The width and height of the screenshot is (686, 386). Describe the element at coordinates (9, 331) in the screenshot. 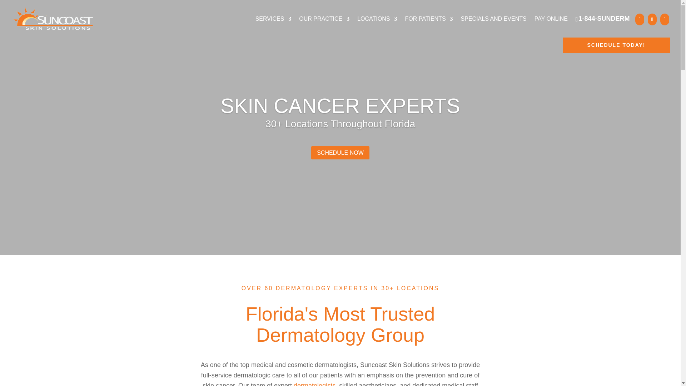

I see `Accessibility Helper sidebar` at that location.